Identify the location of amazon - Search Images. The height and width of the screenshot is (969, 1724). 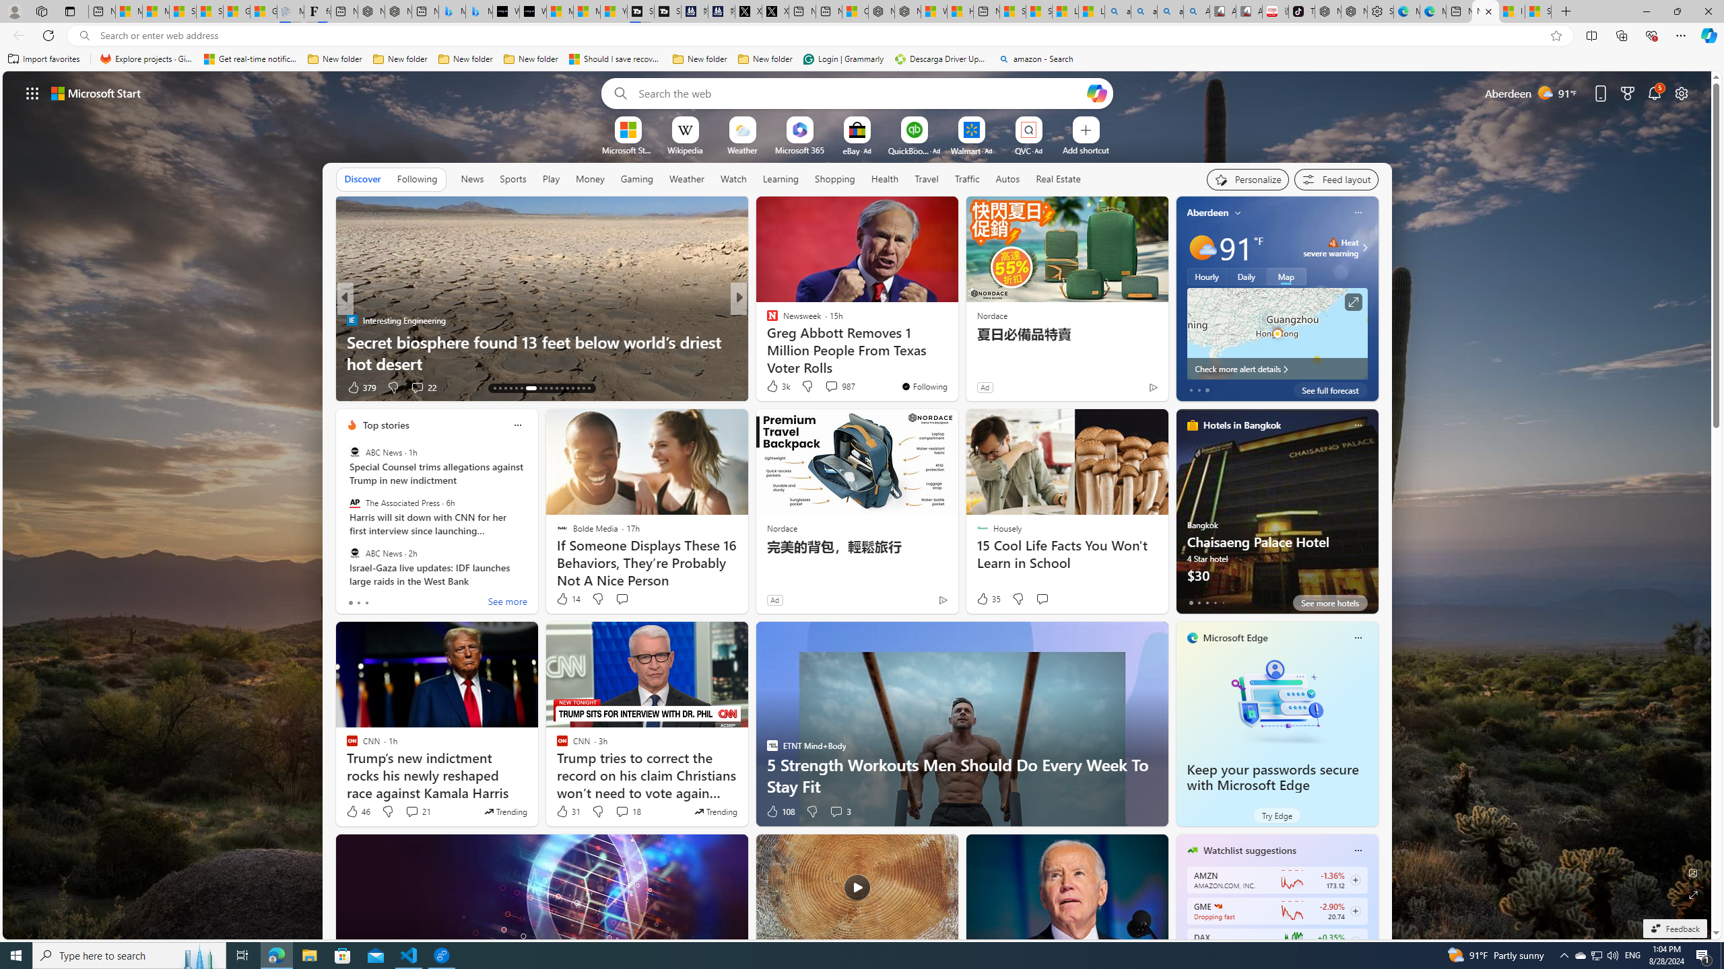
(1170, 11).